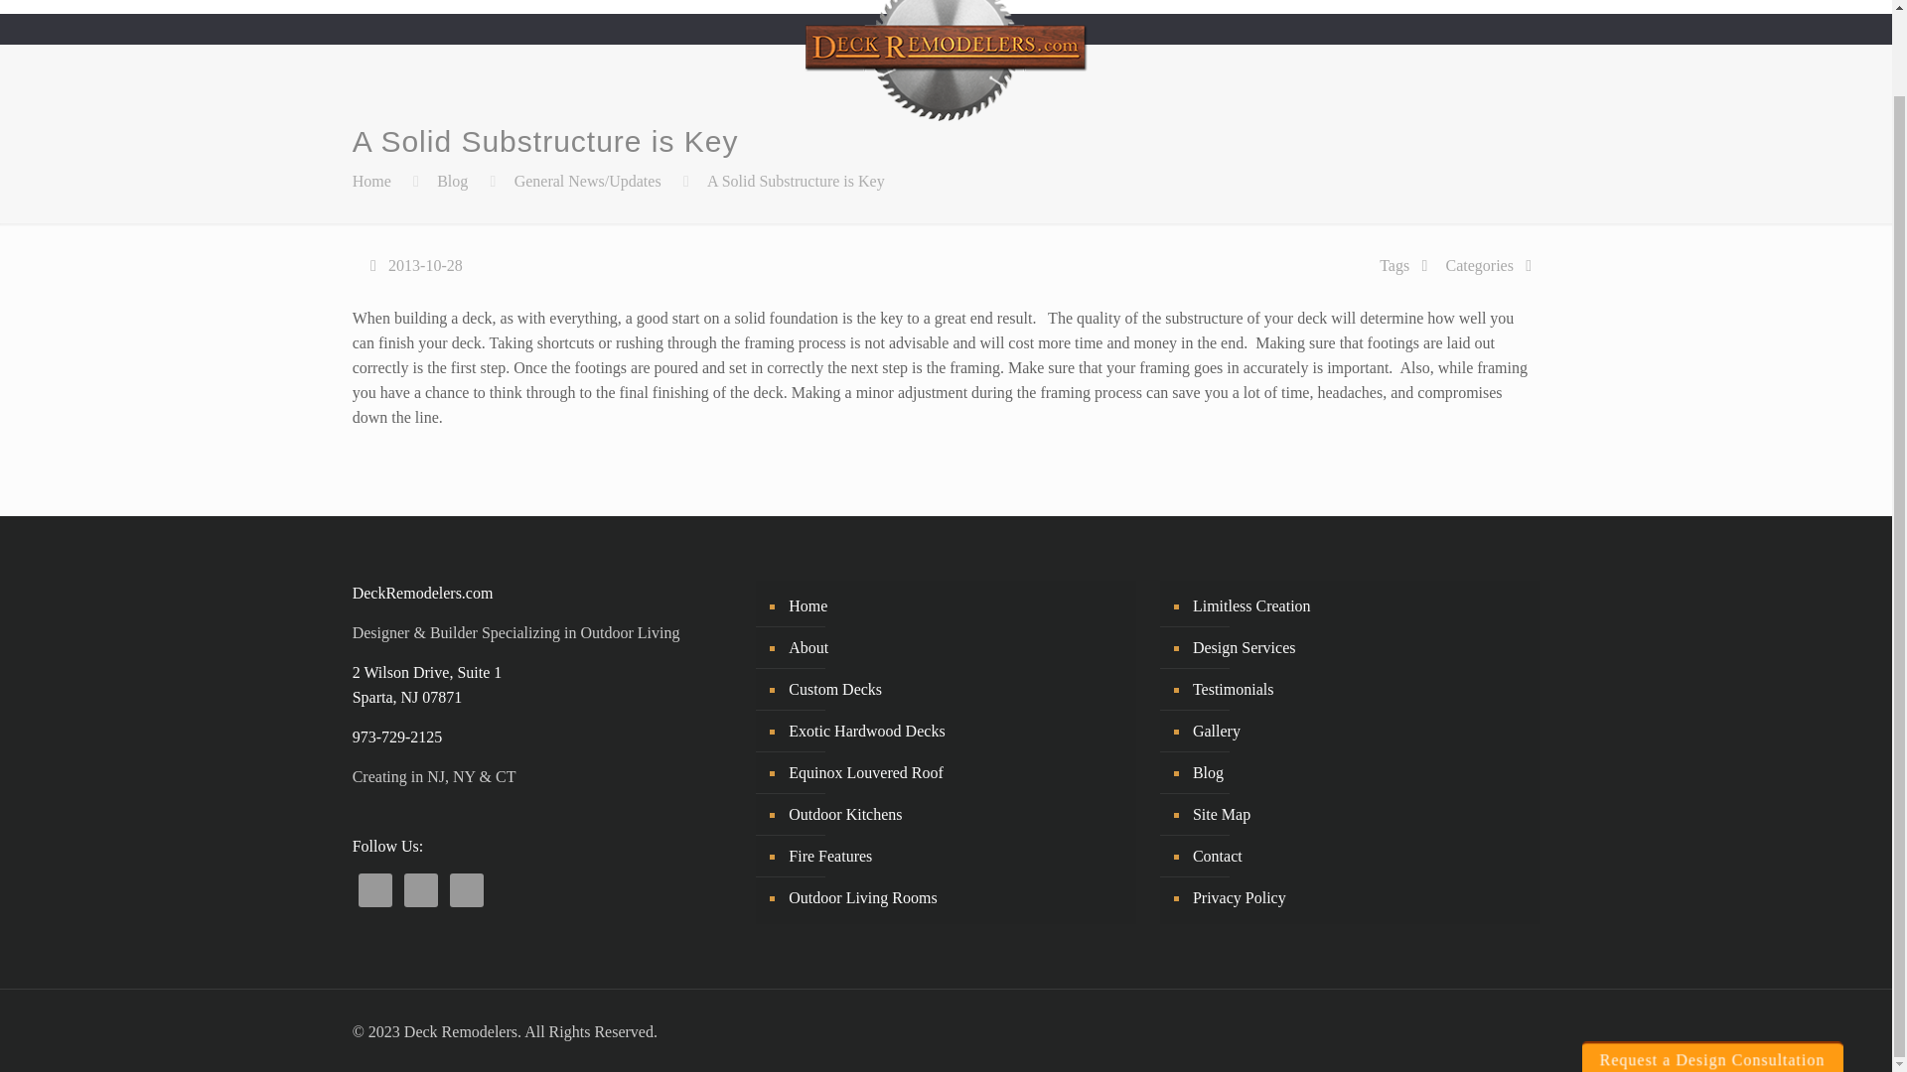  What do you see at coordinates (717, 7) in the screenshot?
I see `Outdoor Kitchens` at bounding box center [717, 7].